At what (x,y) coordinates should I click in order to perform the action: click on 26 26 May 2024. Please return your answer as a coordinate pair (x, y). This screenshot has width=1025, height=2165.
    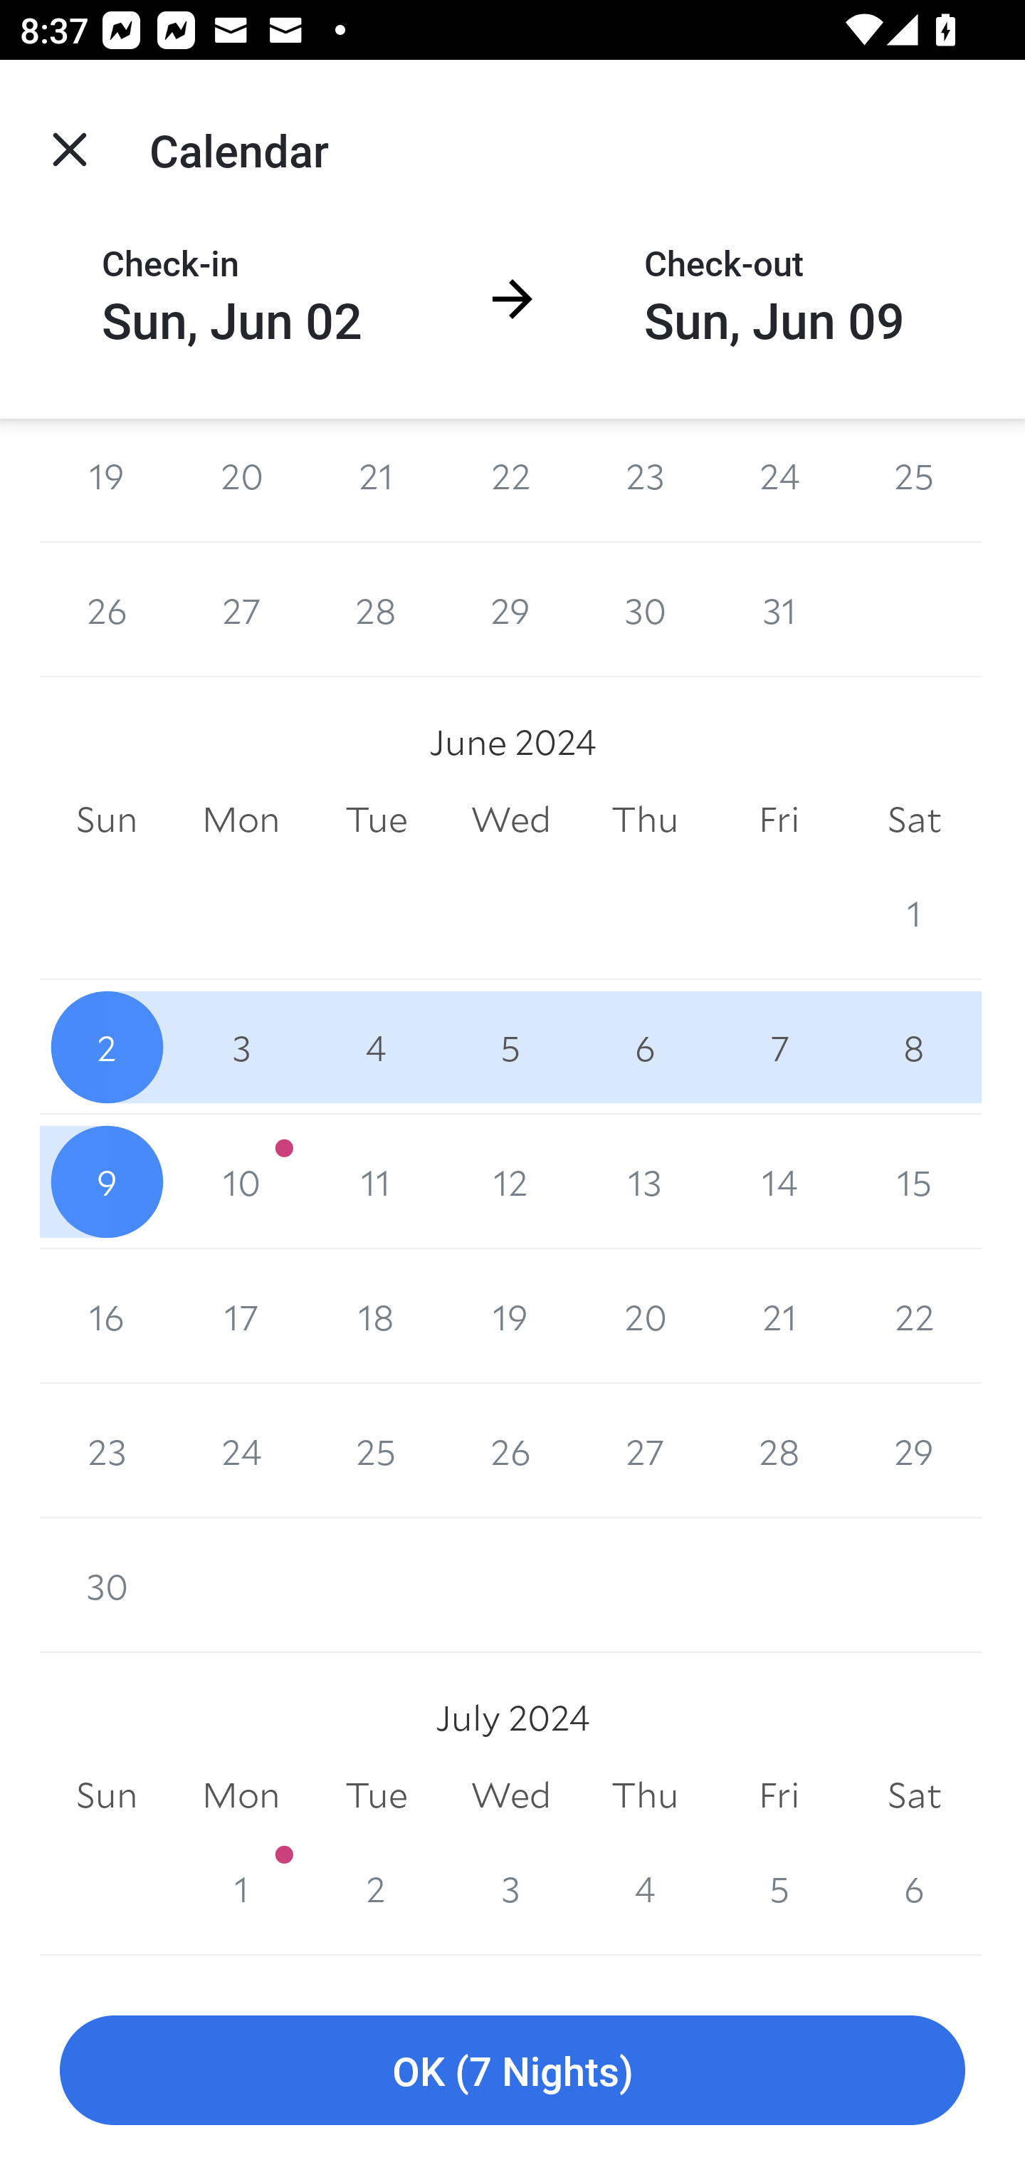
    Looking at the image, I should click on (107, 610).